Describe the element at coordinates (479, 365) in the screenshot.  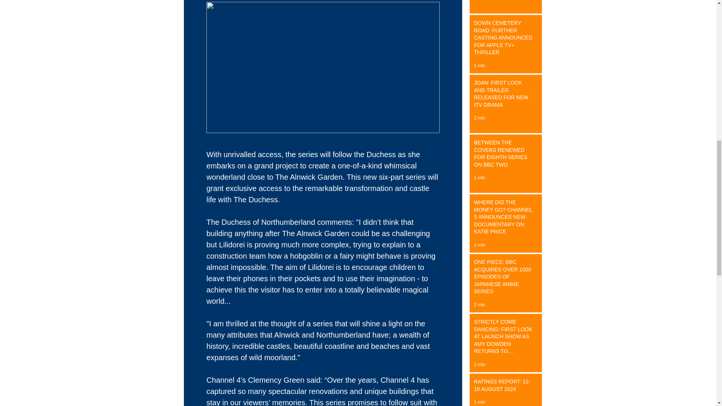
I see `2 min` at that location.